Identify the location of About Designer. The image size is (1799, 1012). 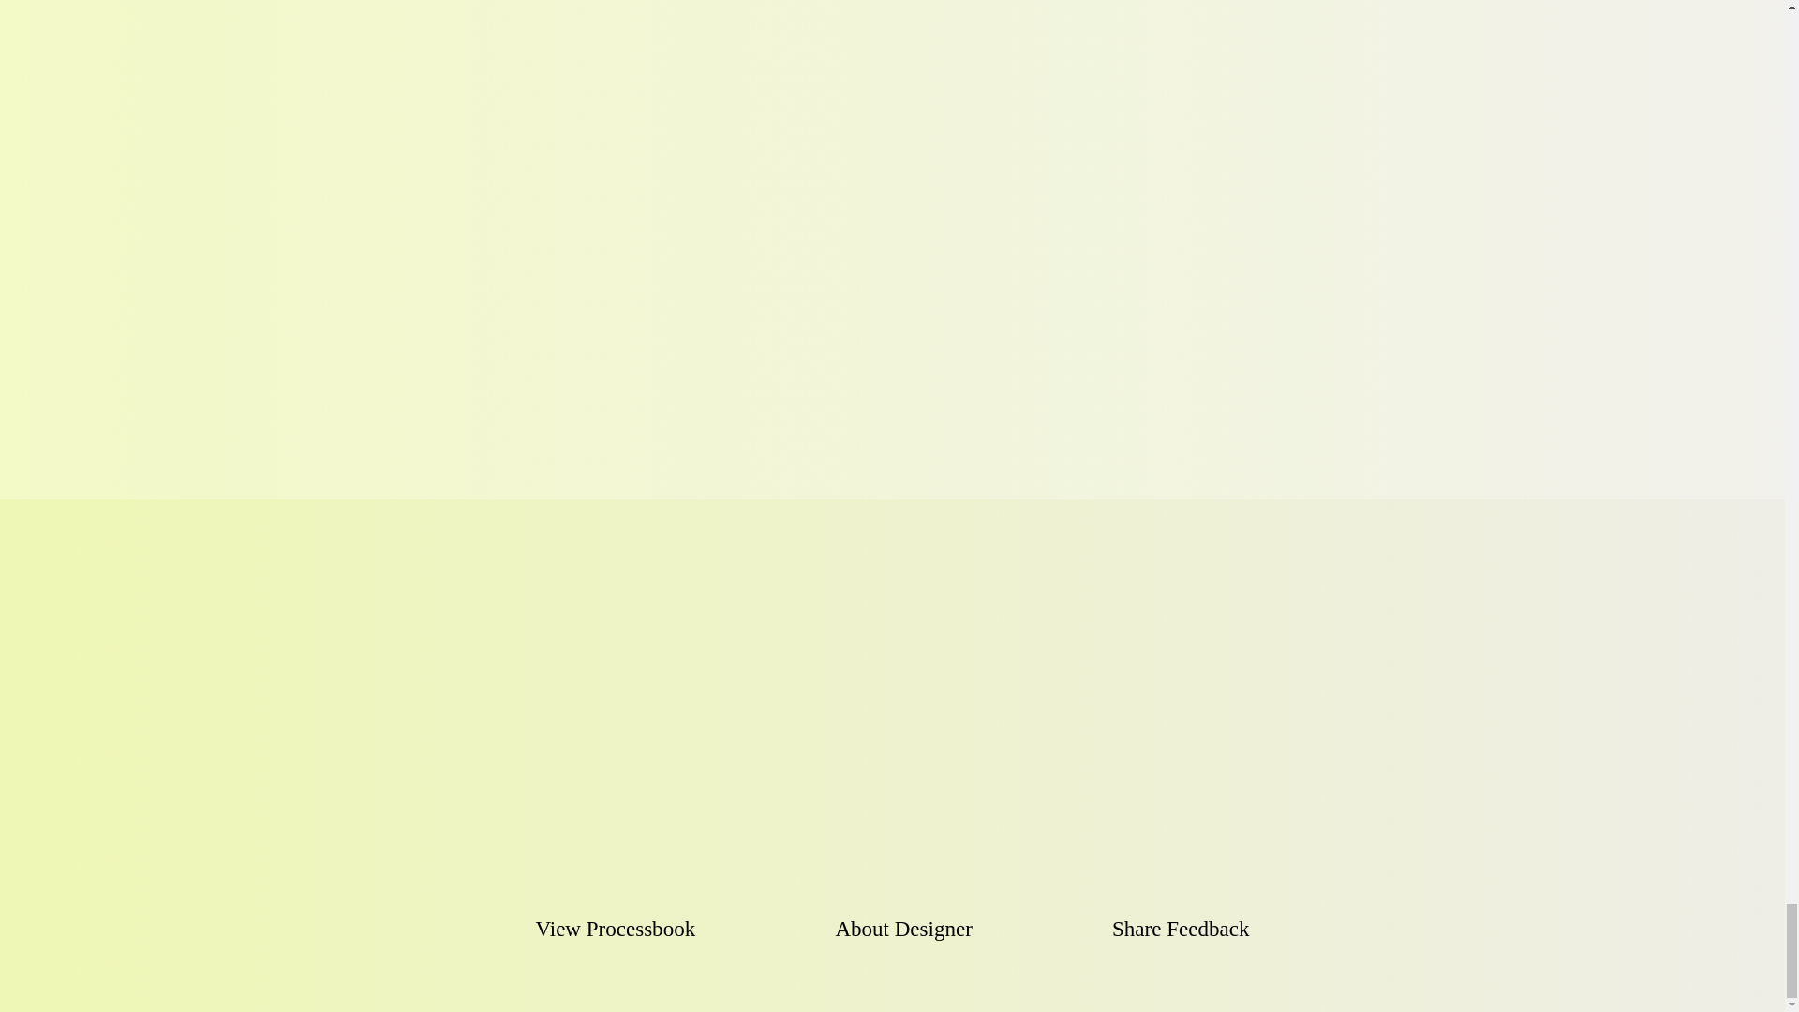
(902, 963).